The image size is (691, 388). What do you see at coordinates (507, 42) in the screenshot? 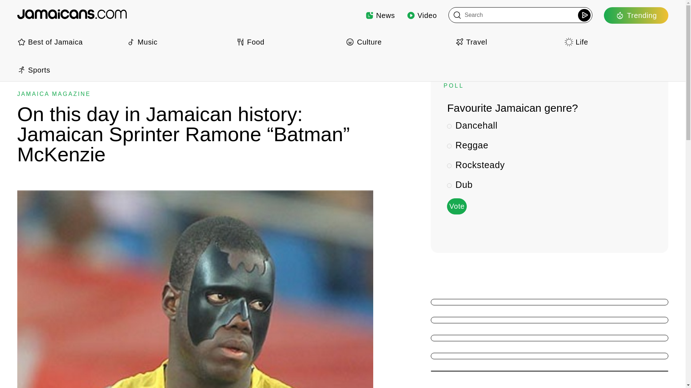
I see `Travel` at bounding box center [507, 42].